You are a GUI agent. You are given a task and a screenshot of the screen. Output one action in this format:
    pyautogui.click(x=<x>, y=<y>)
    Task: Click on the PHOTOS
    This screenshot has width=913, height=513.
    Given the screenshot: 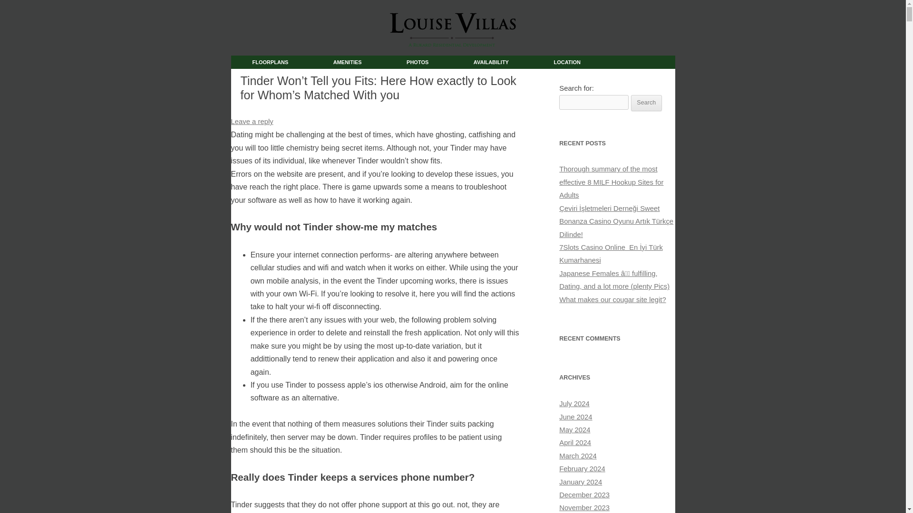 What is the action you would take?
    pyautogui.click(x=417, y=62)
    